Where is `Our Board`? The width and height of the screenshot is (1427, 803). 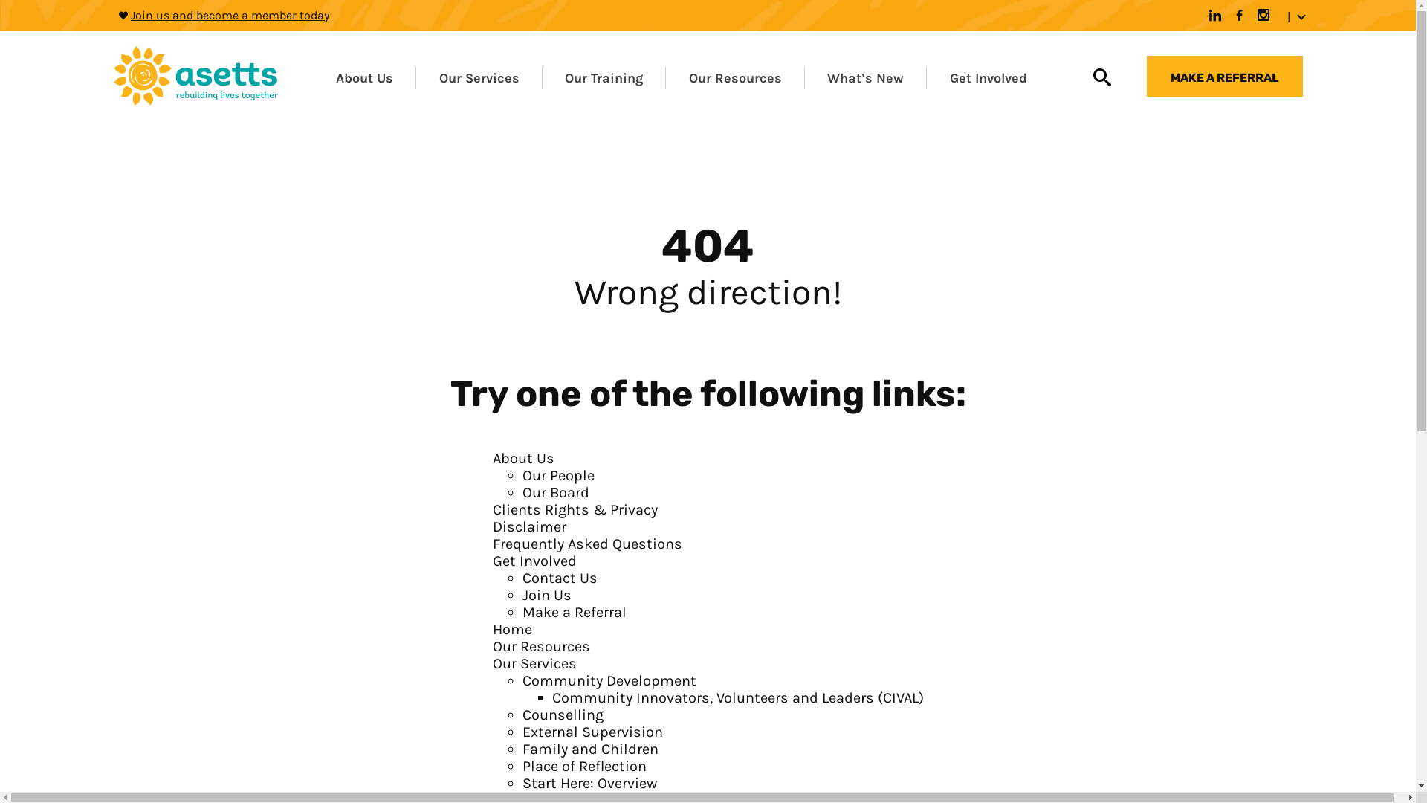 Our Board is located at coordinates (555, 494).